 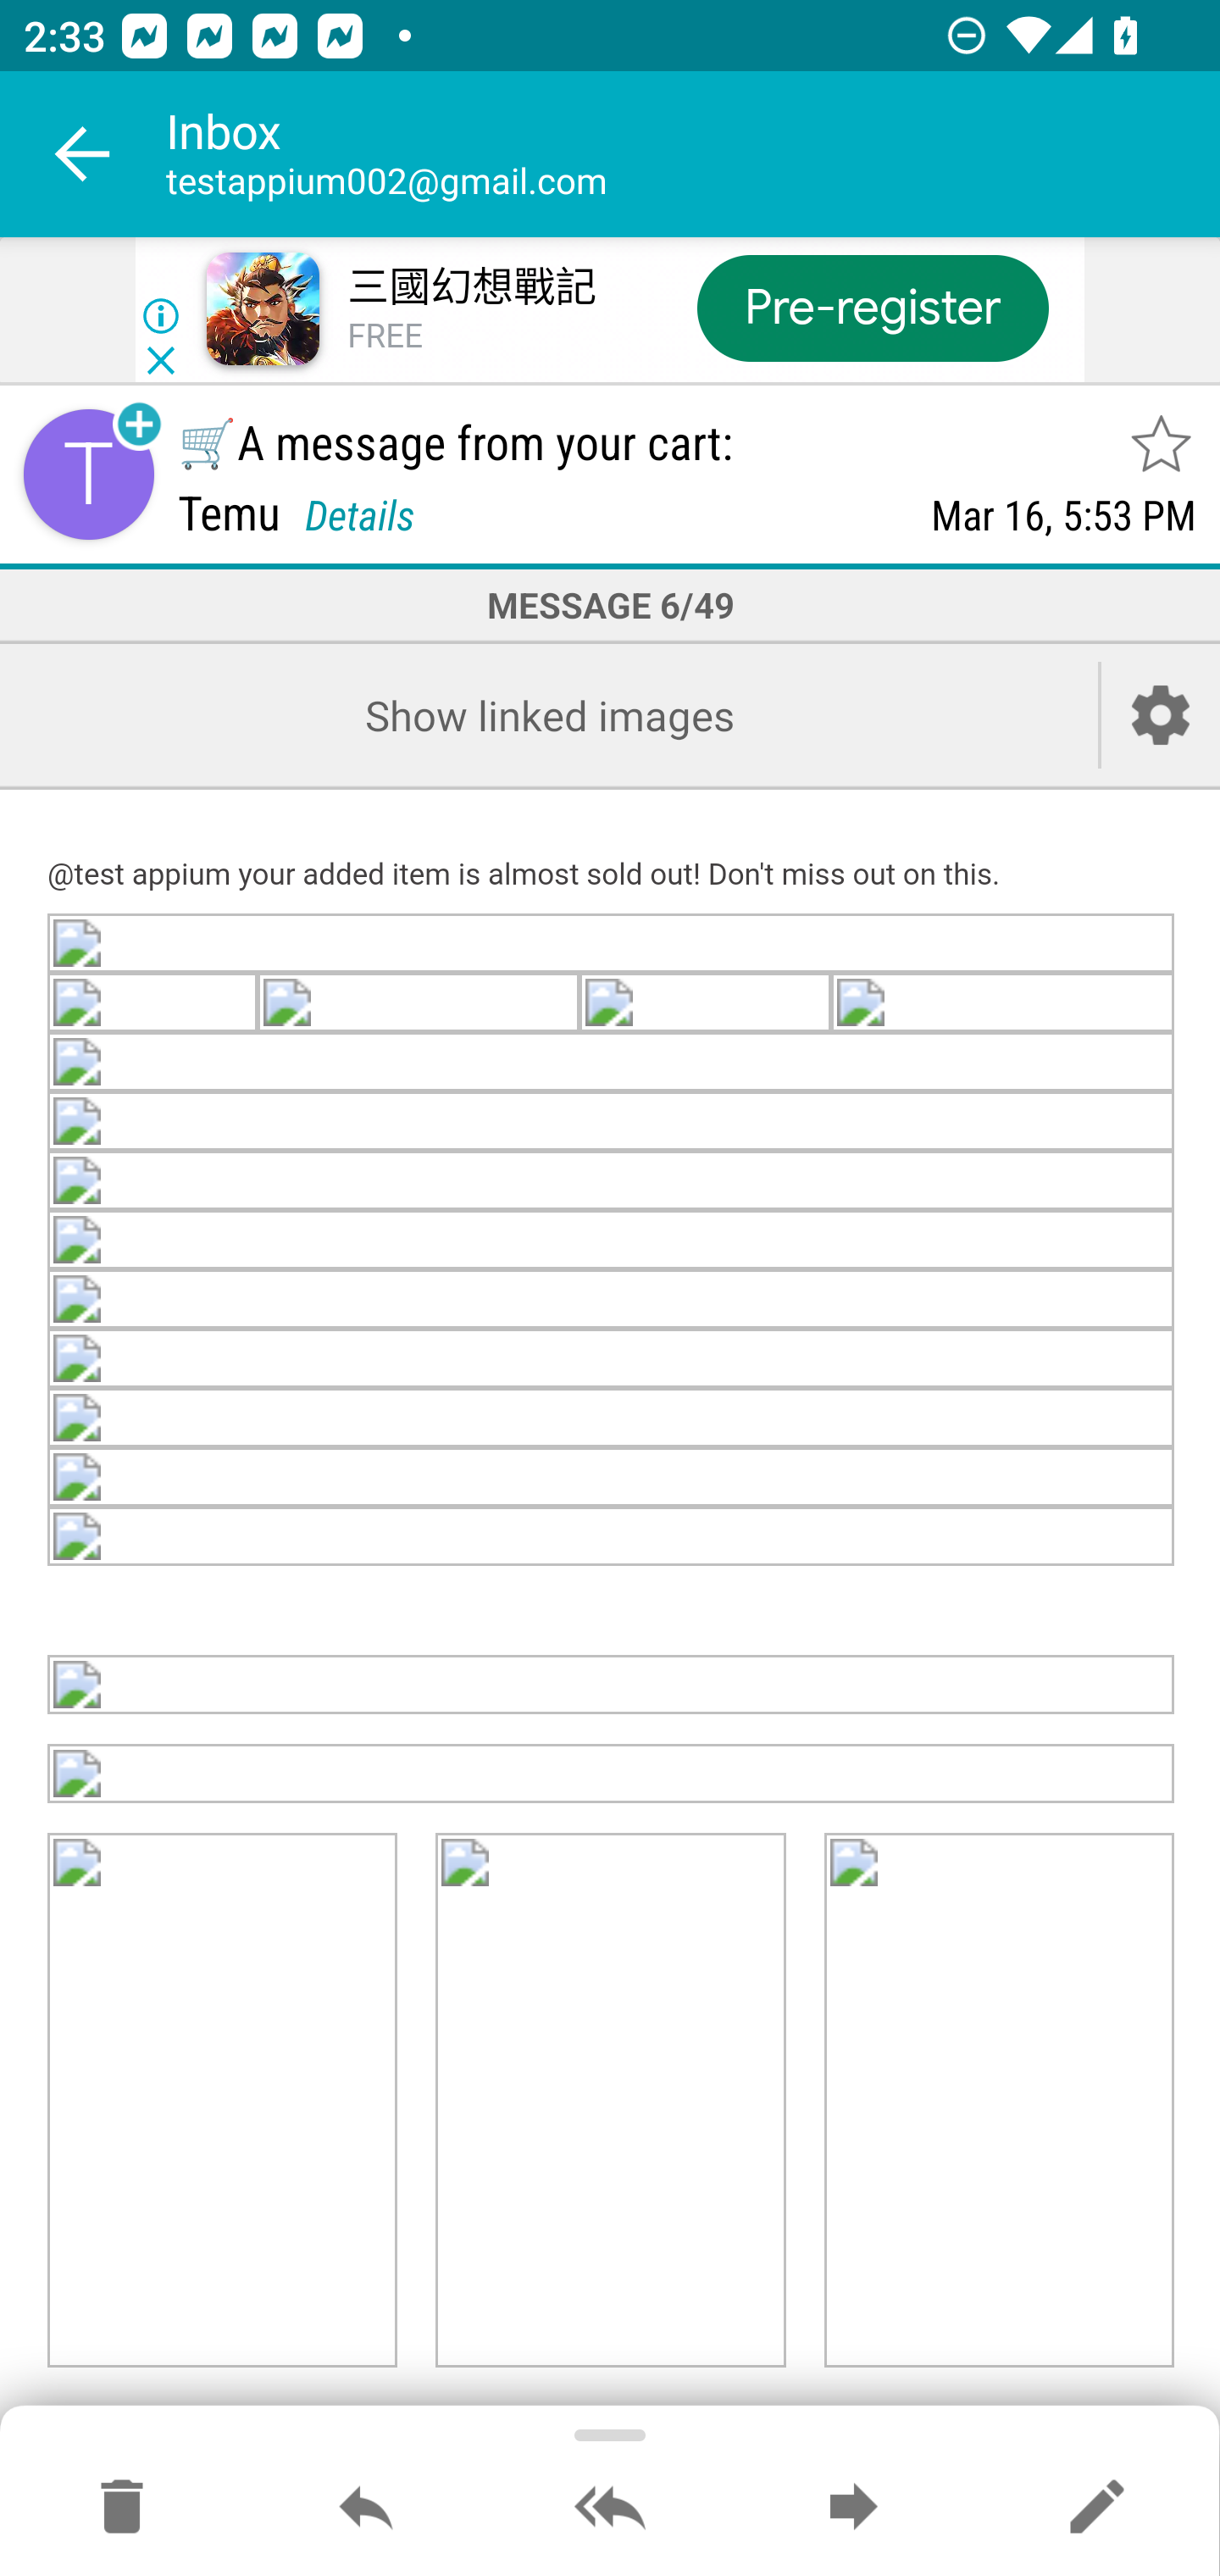 I want to click on data:, so click(x=417, y=1005).